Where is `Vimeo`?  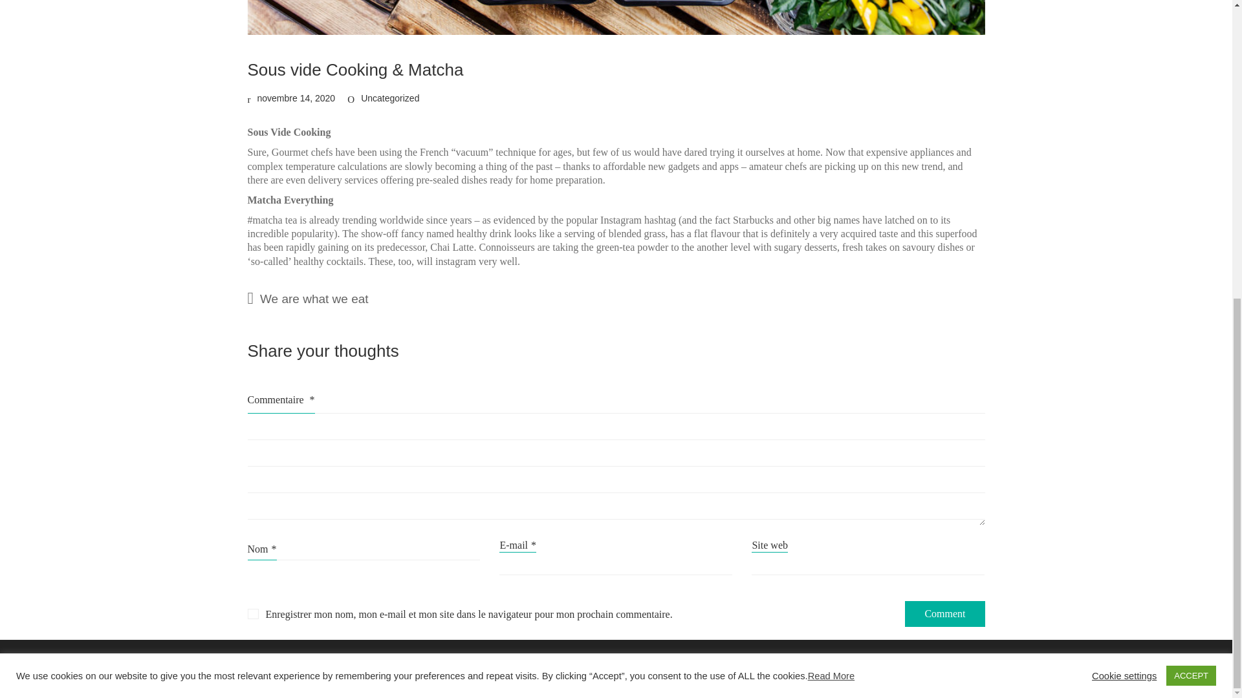
Vimeo is located at coordinates (834, 666).